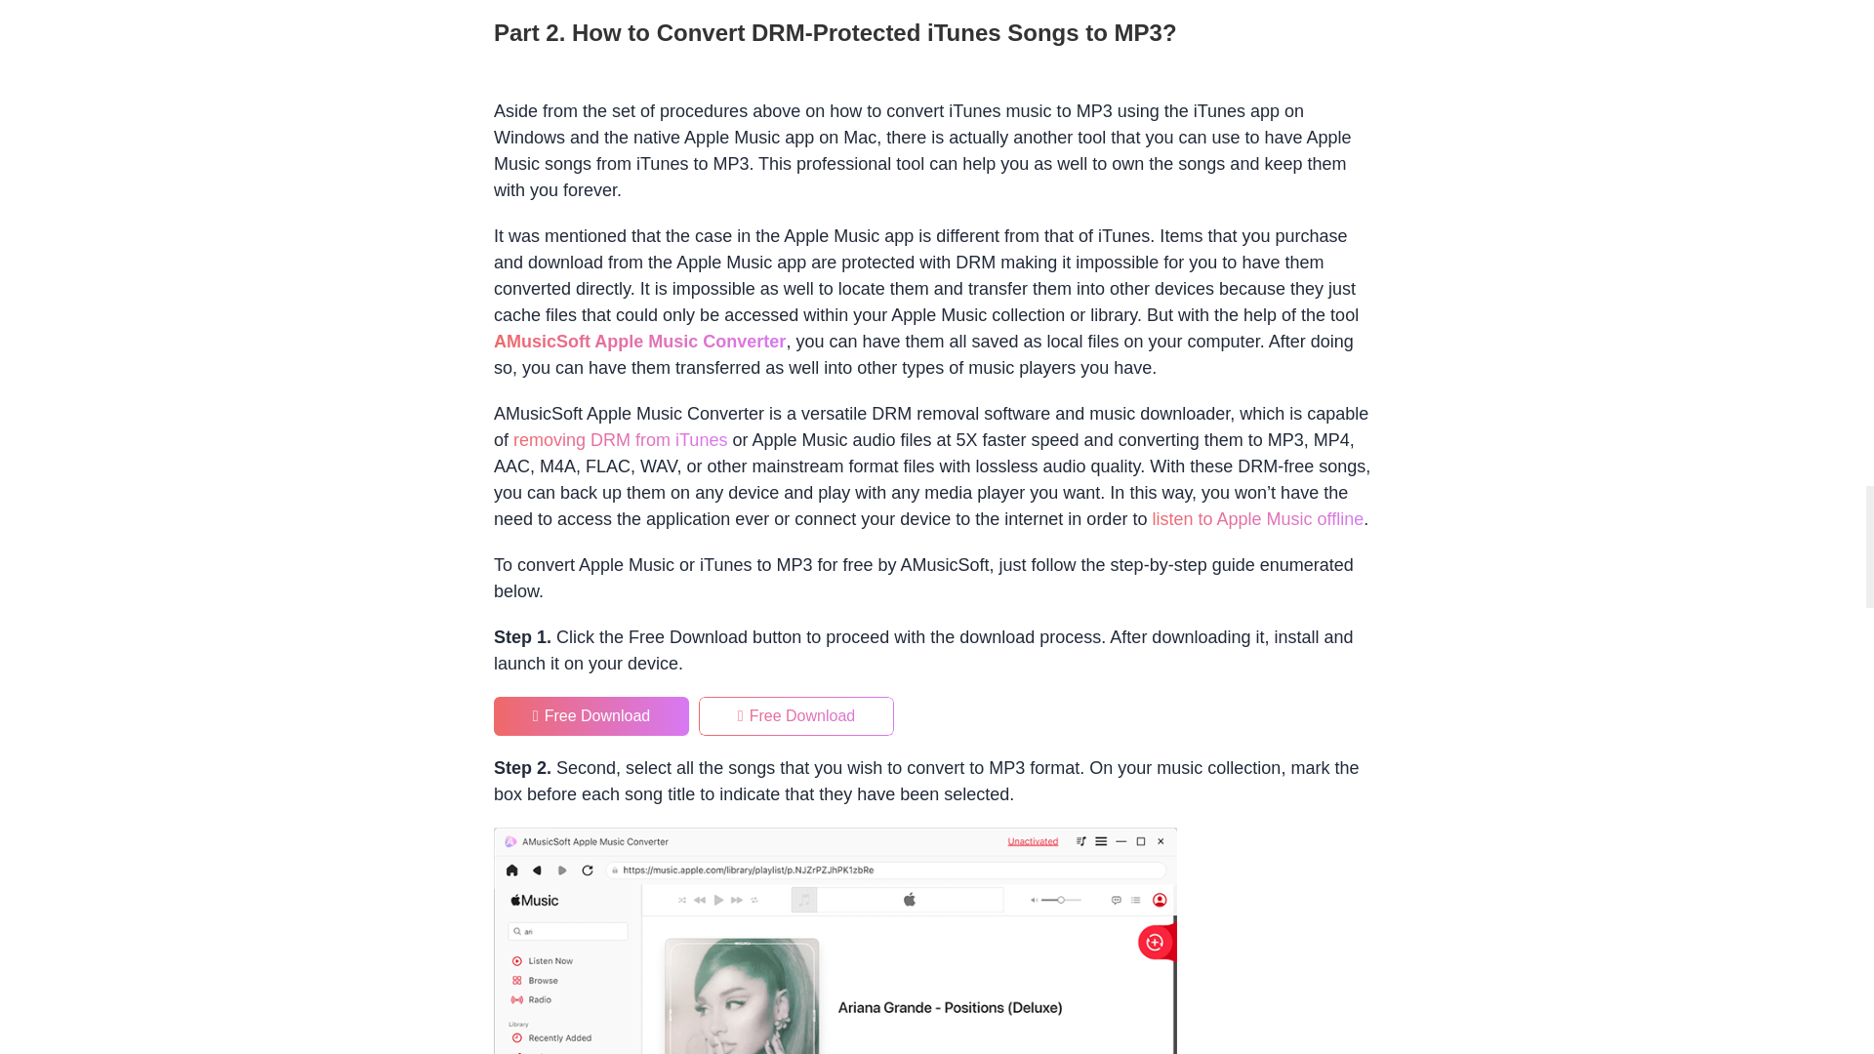 This screenshot has width=1874, height=1054. What do you see at coordinates (591, 715) in the screenshot?
I see `Free Download` at bounding box center [591, 715].